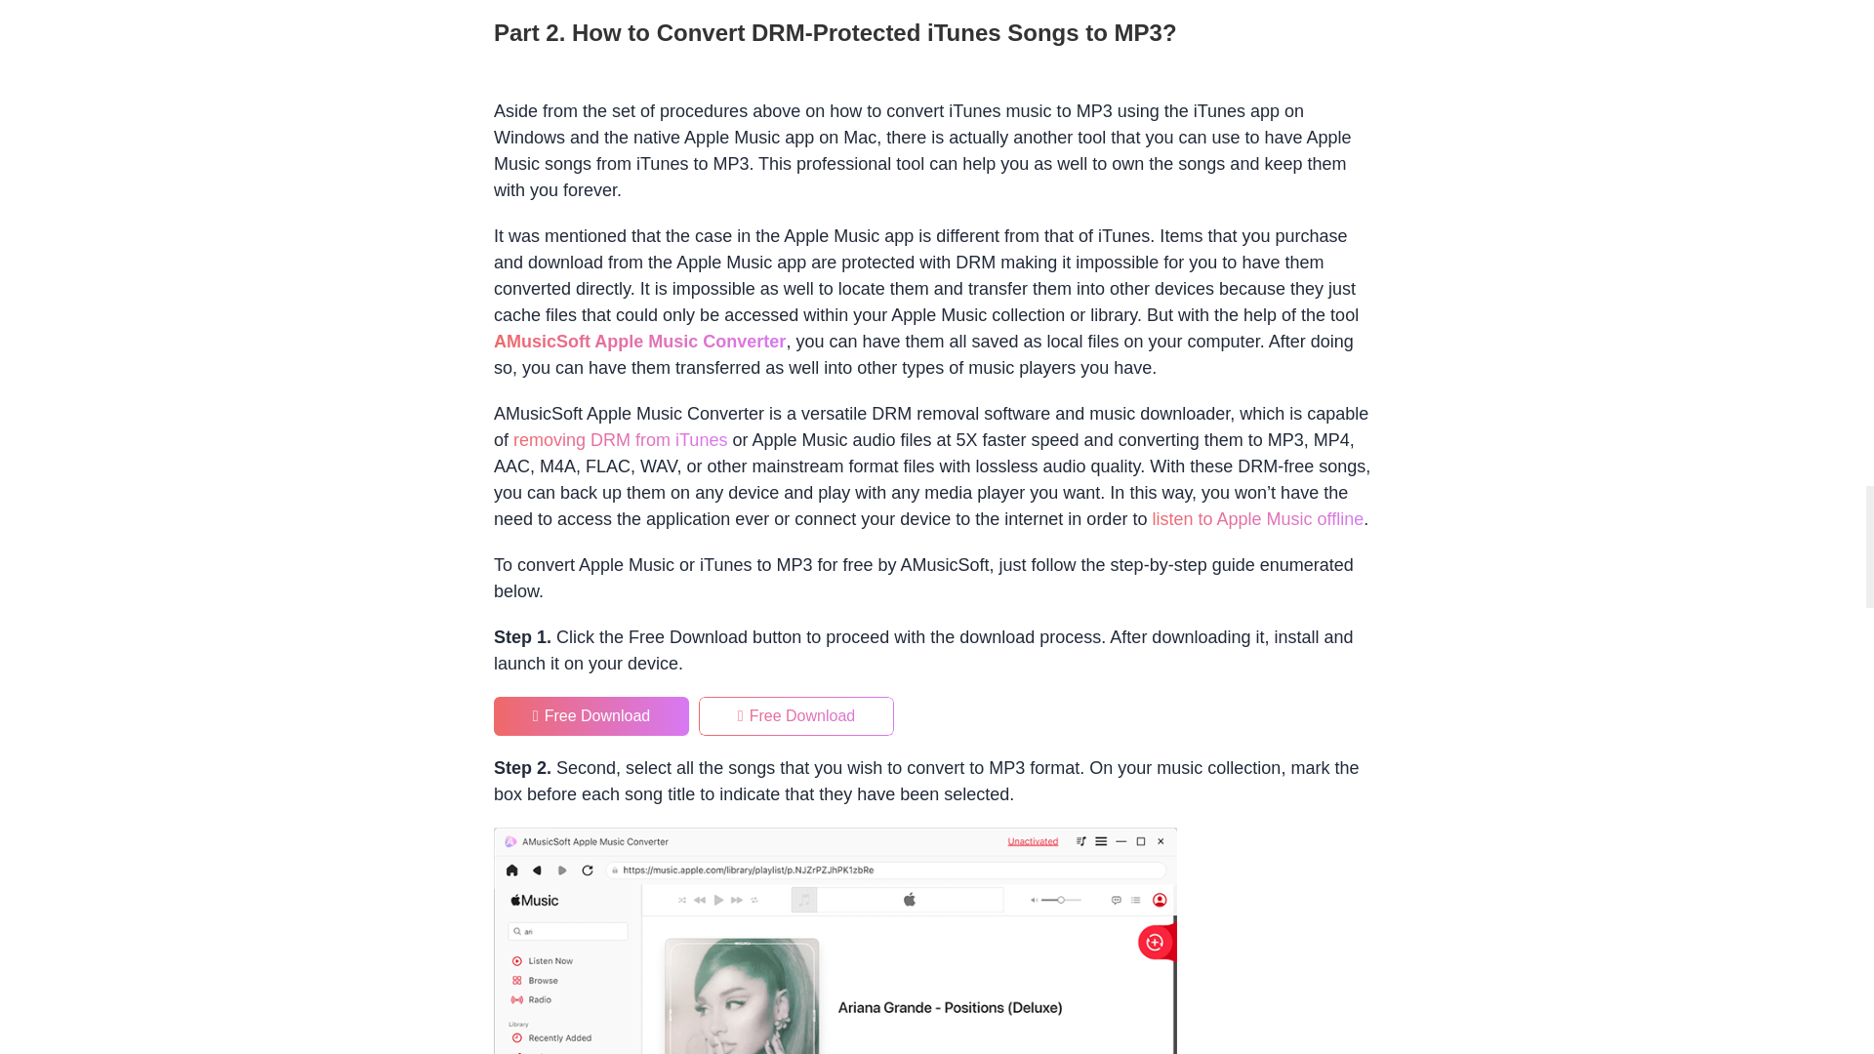 This screenshot has width=1874, height=1054. What do you see at coordinates (591, 715) in the screenshot?
I see `Free Download` at bounding box center [591, 715].